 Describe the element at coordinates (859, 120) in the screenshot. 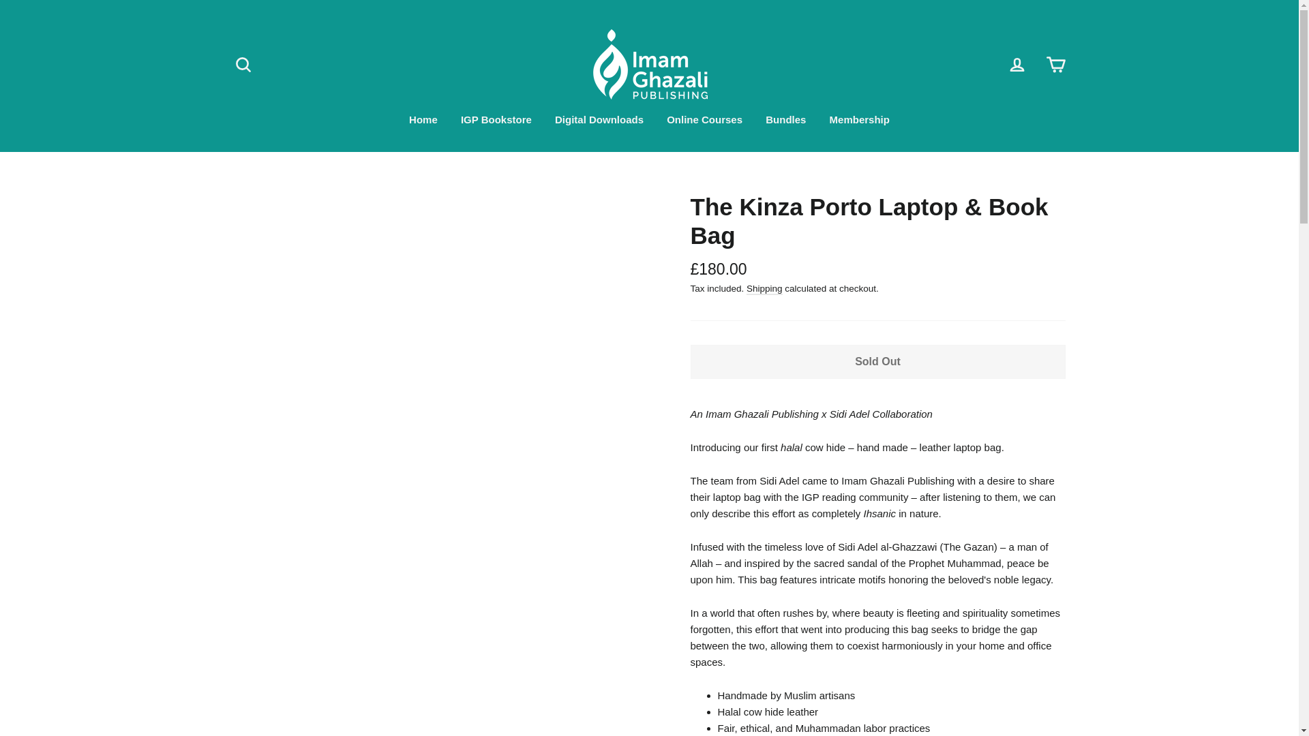

I see `Membership` at that location.